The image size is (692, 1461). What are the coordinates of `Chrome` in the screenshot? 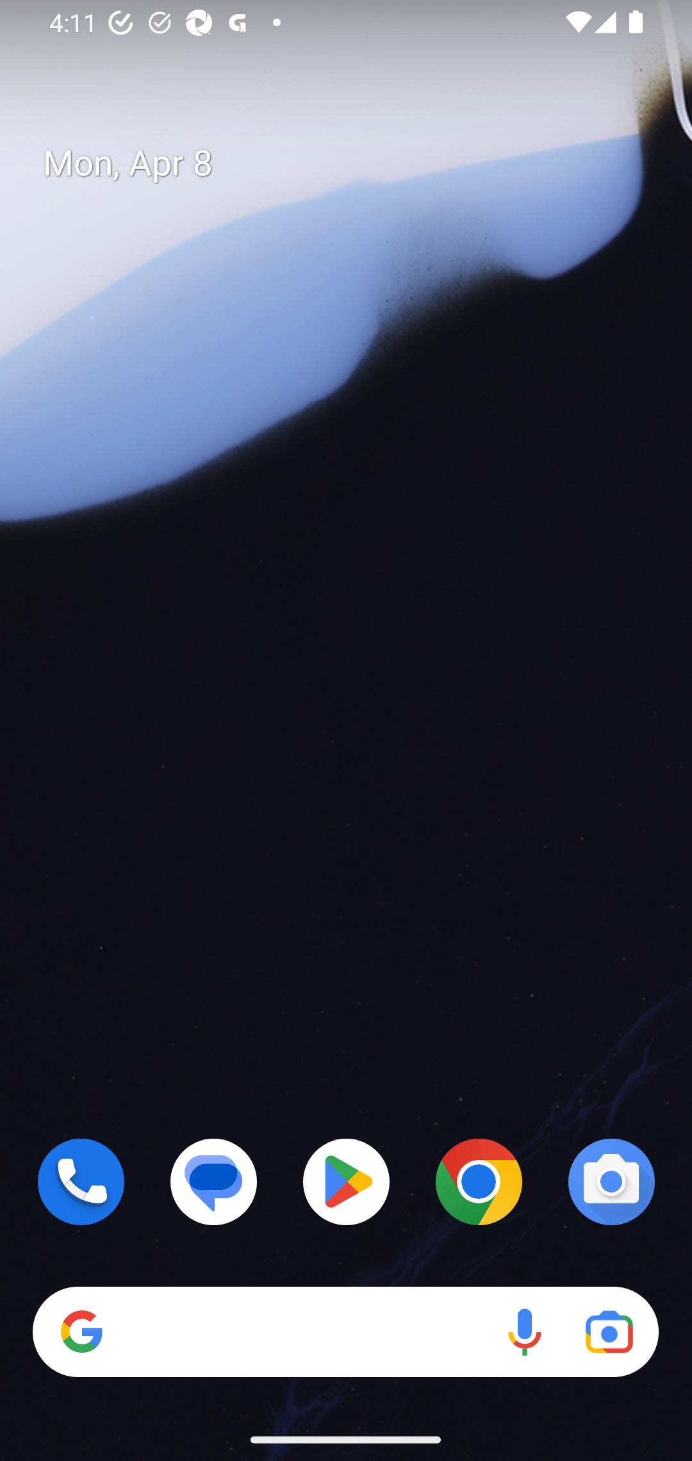 It's located at (479, 1182).